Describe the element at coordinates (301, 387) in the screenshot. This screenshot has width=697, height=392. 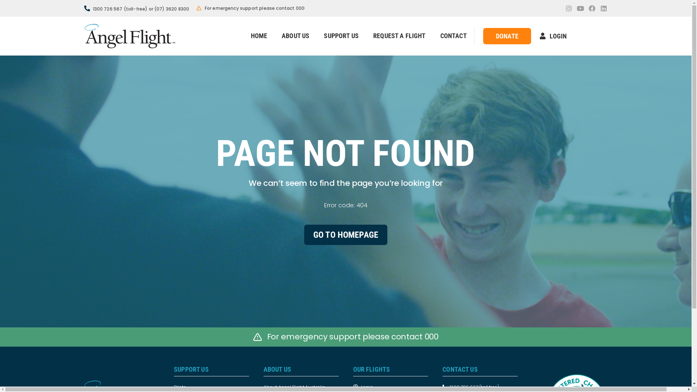
I see `About Angel Flight Australia` at that location.